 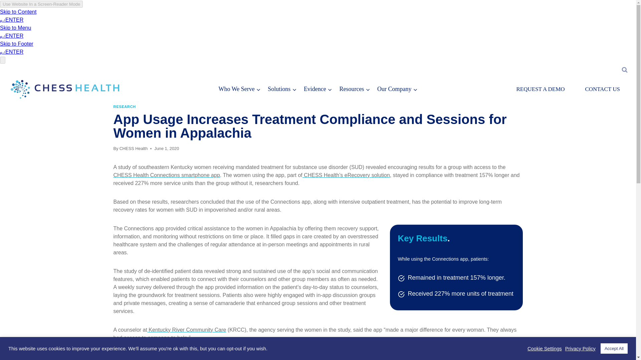 I want to click on Evidence, so click(x=318, y=89).